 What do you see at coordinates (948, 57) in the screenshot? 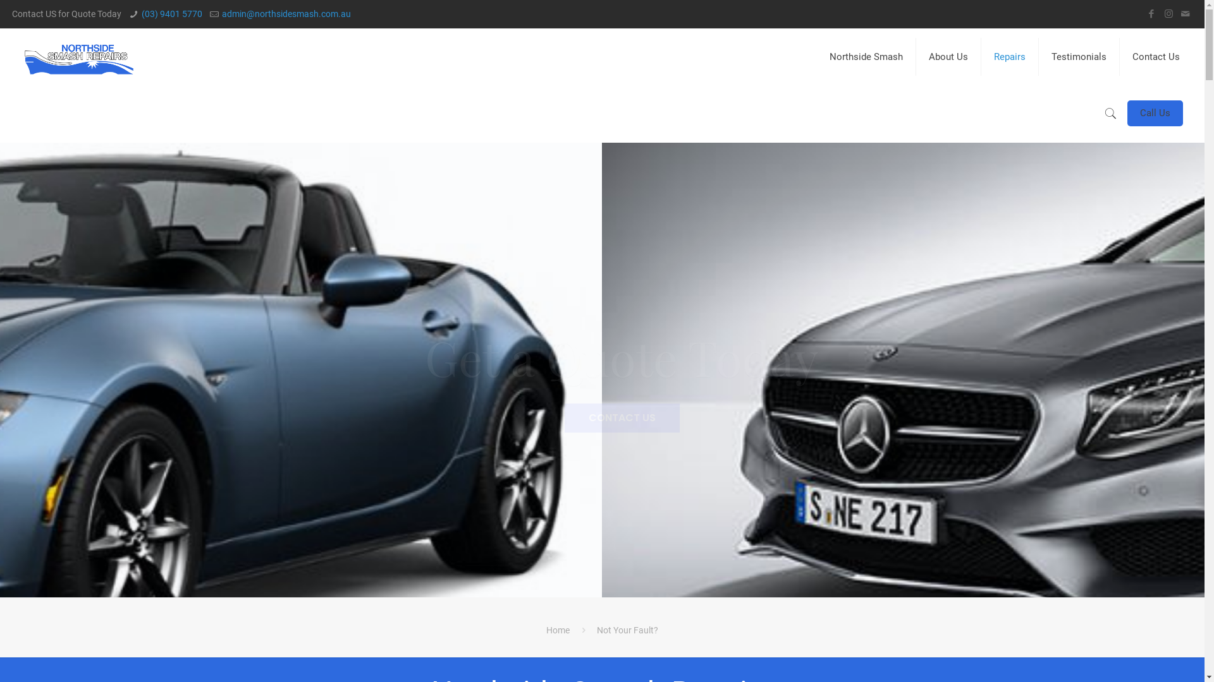
I see `About Us` at bounding box center [948, 57].